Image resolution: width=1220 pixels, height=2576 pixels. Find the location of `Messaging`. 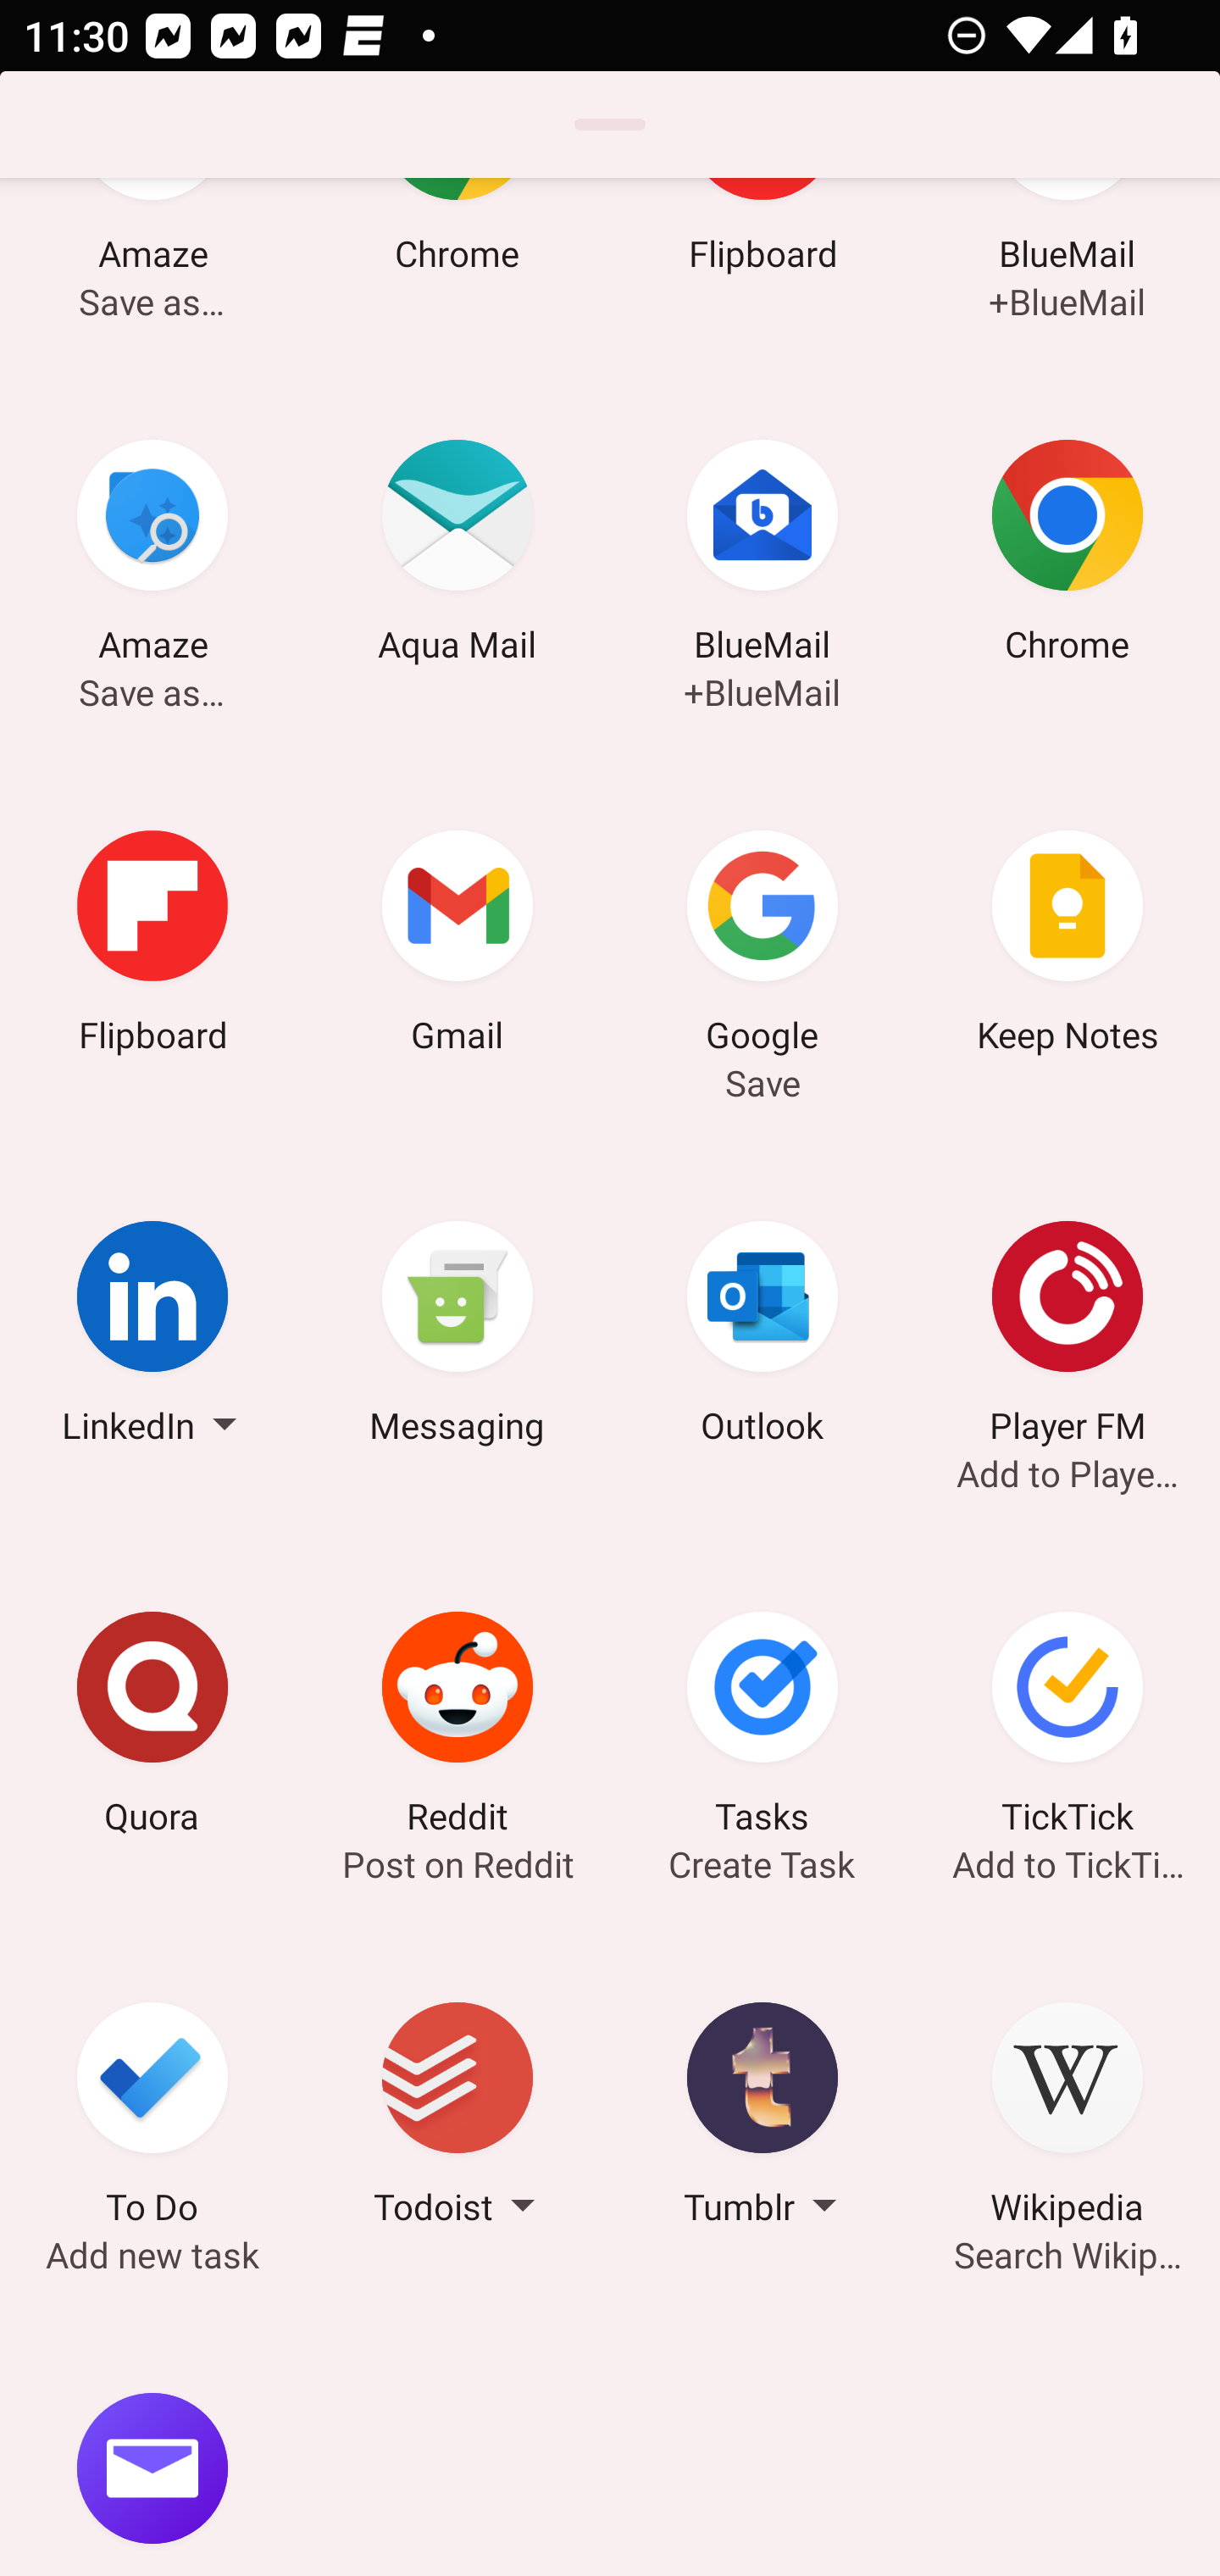

Messaging is located at coordinates (457, 1336).